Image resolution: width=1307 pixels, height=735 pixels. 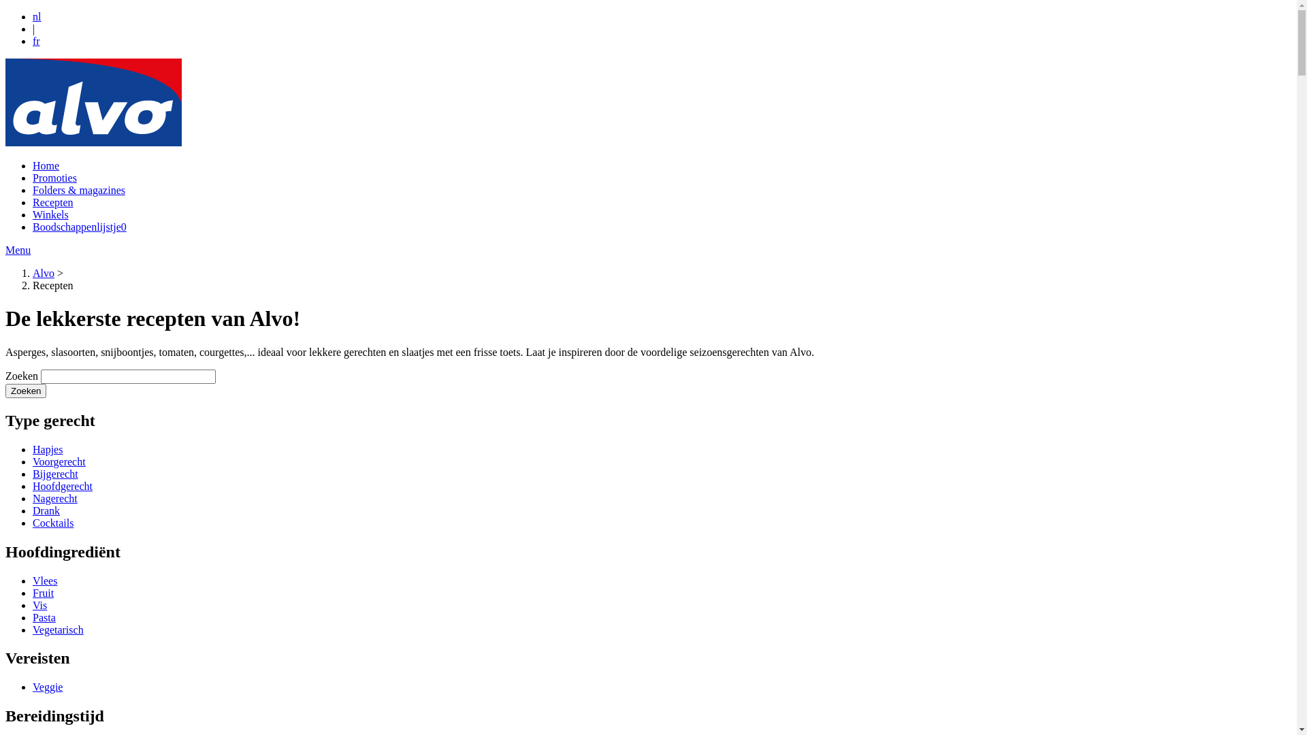 What do you see at coordinates (44, 617) in the screenshot?
I see `Pasta` at bounding box center [44, 617].